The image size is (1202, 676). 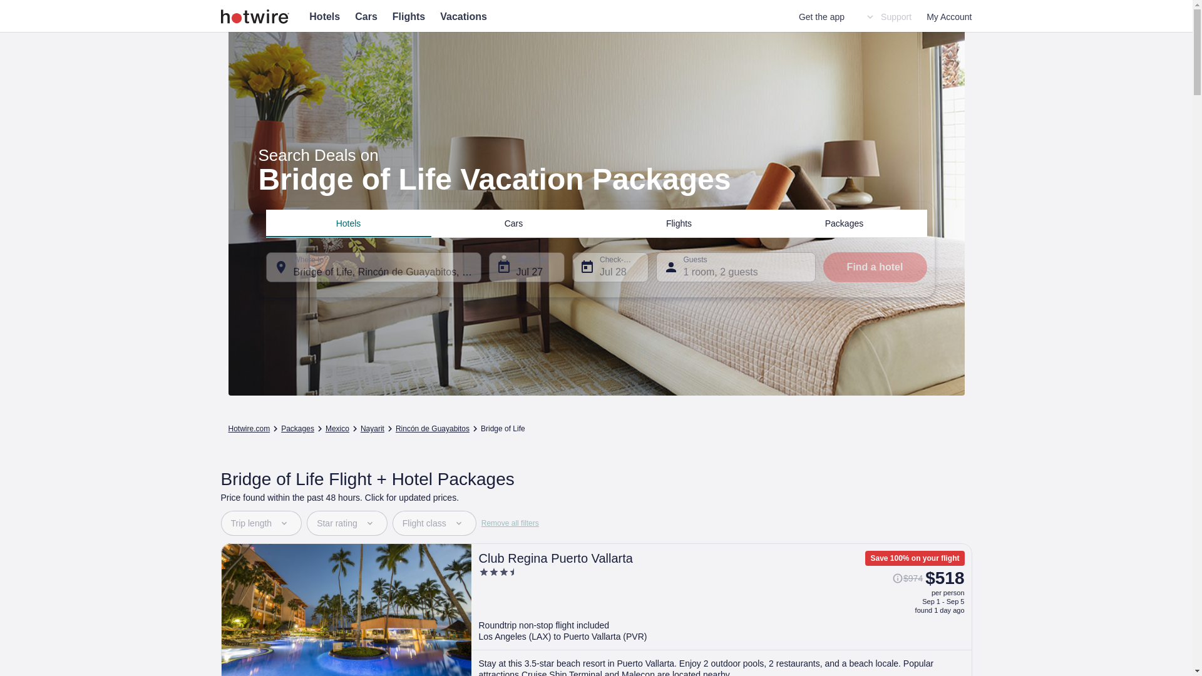 What do you see at coordinates (324, 16) in the screenshot?
I see `Hotels` at bounding box center [324, 16].